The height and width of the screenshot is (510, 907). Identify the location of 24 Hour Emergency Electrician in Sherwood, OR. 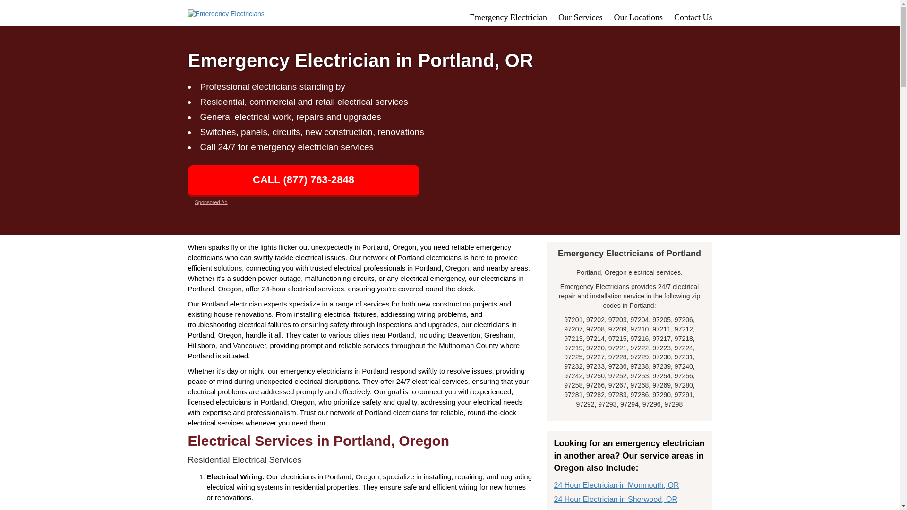
(615, 499).